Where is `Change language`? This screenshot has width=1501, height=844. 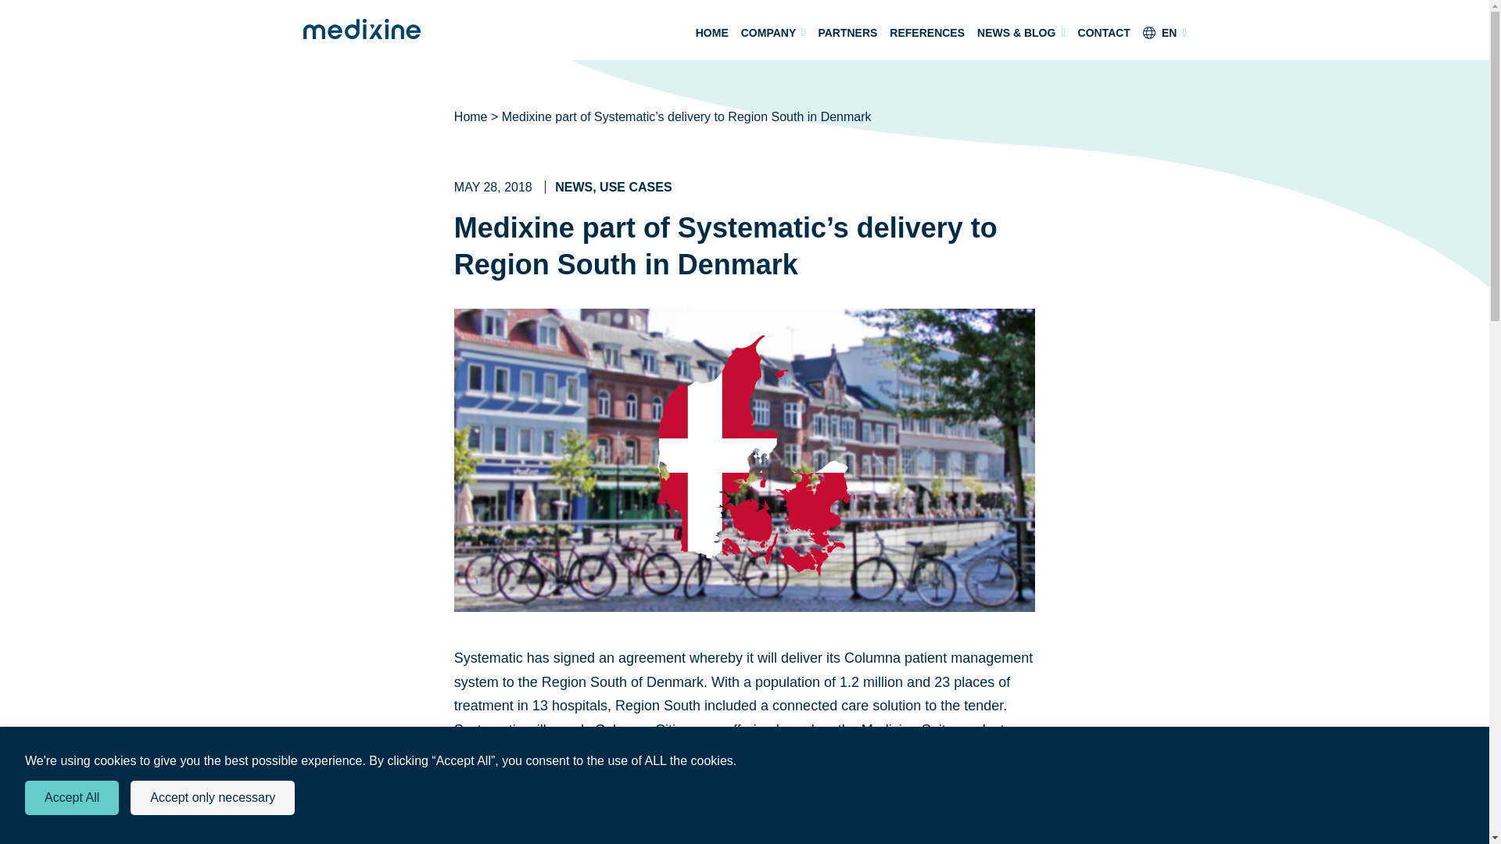
Change language is located at coordinates (1165, 33).